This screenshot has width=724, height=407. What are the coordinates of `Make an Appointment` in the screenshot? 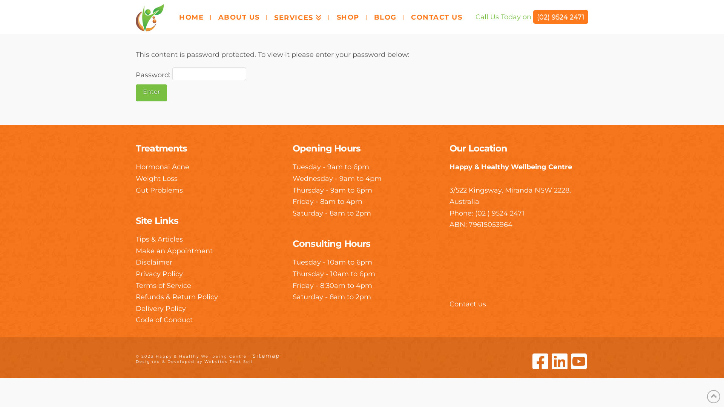 It's located at (174, 251).